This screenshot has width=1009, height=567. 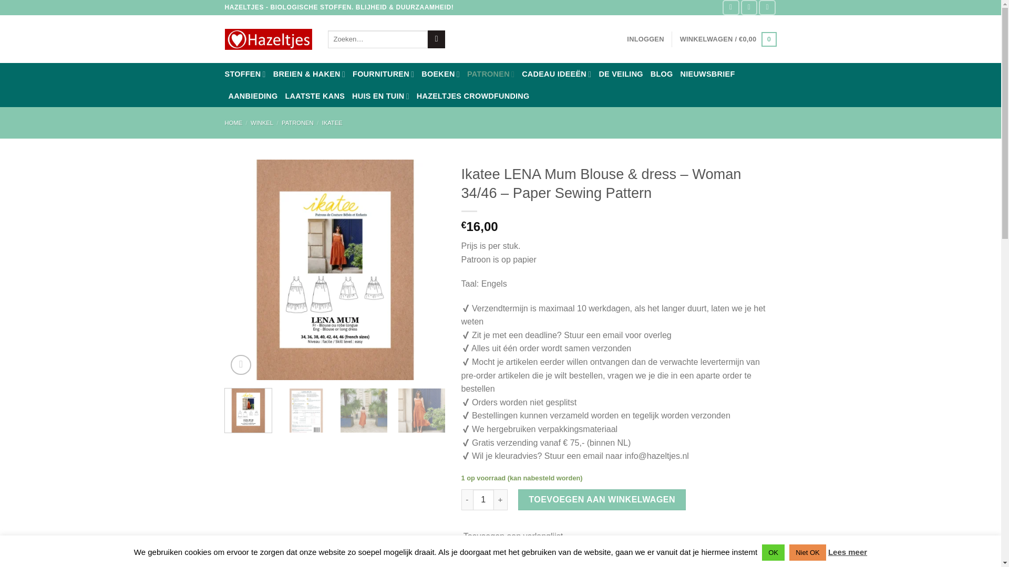 What do you see at coordinates (730, 7) in the screenshot?
I see `Volg ons op Facebook` at bounding box center [730, 7].